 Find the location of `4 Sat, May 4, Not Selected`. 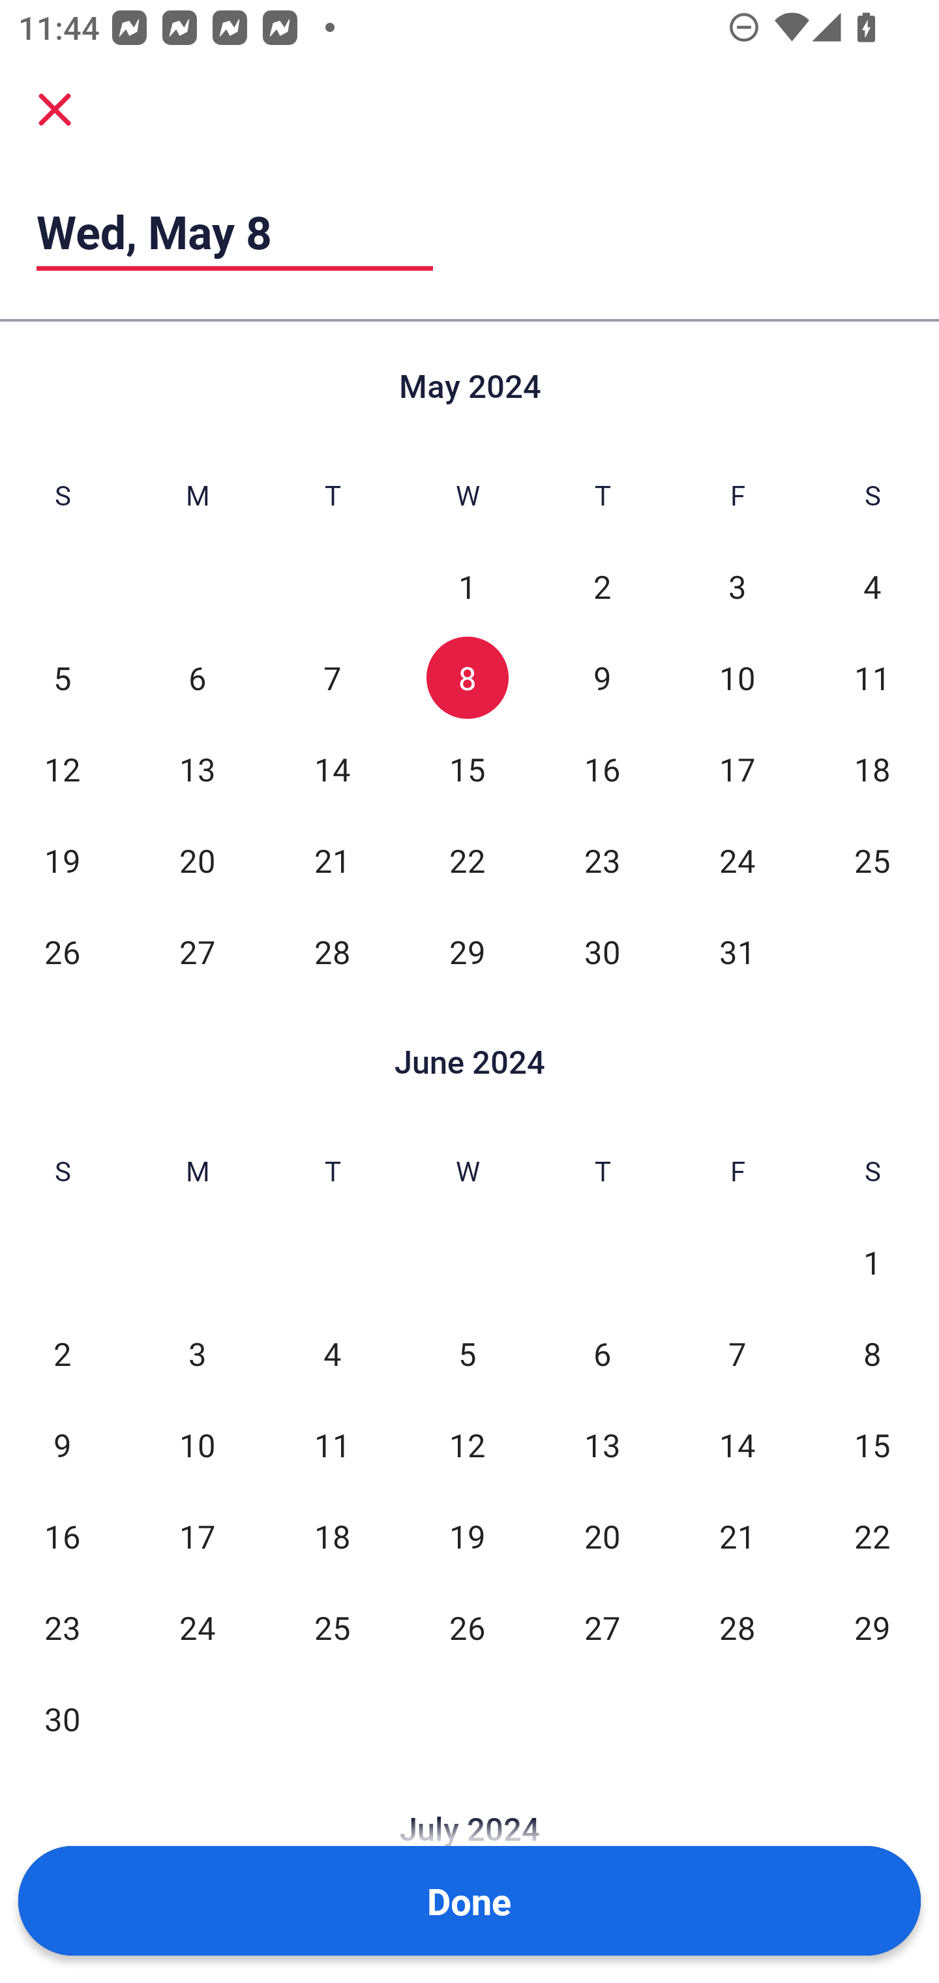

4 Sat, May 4, Not Selected is located at coordinates (872, 586).